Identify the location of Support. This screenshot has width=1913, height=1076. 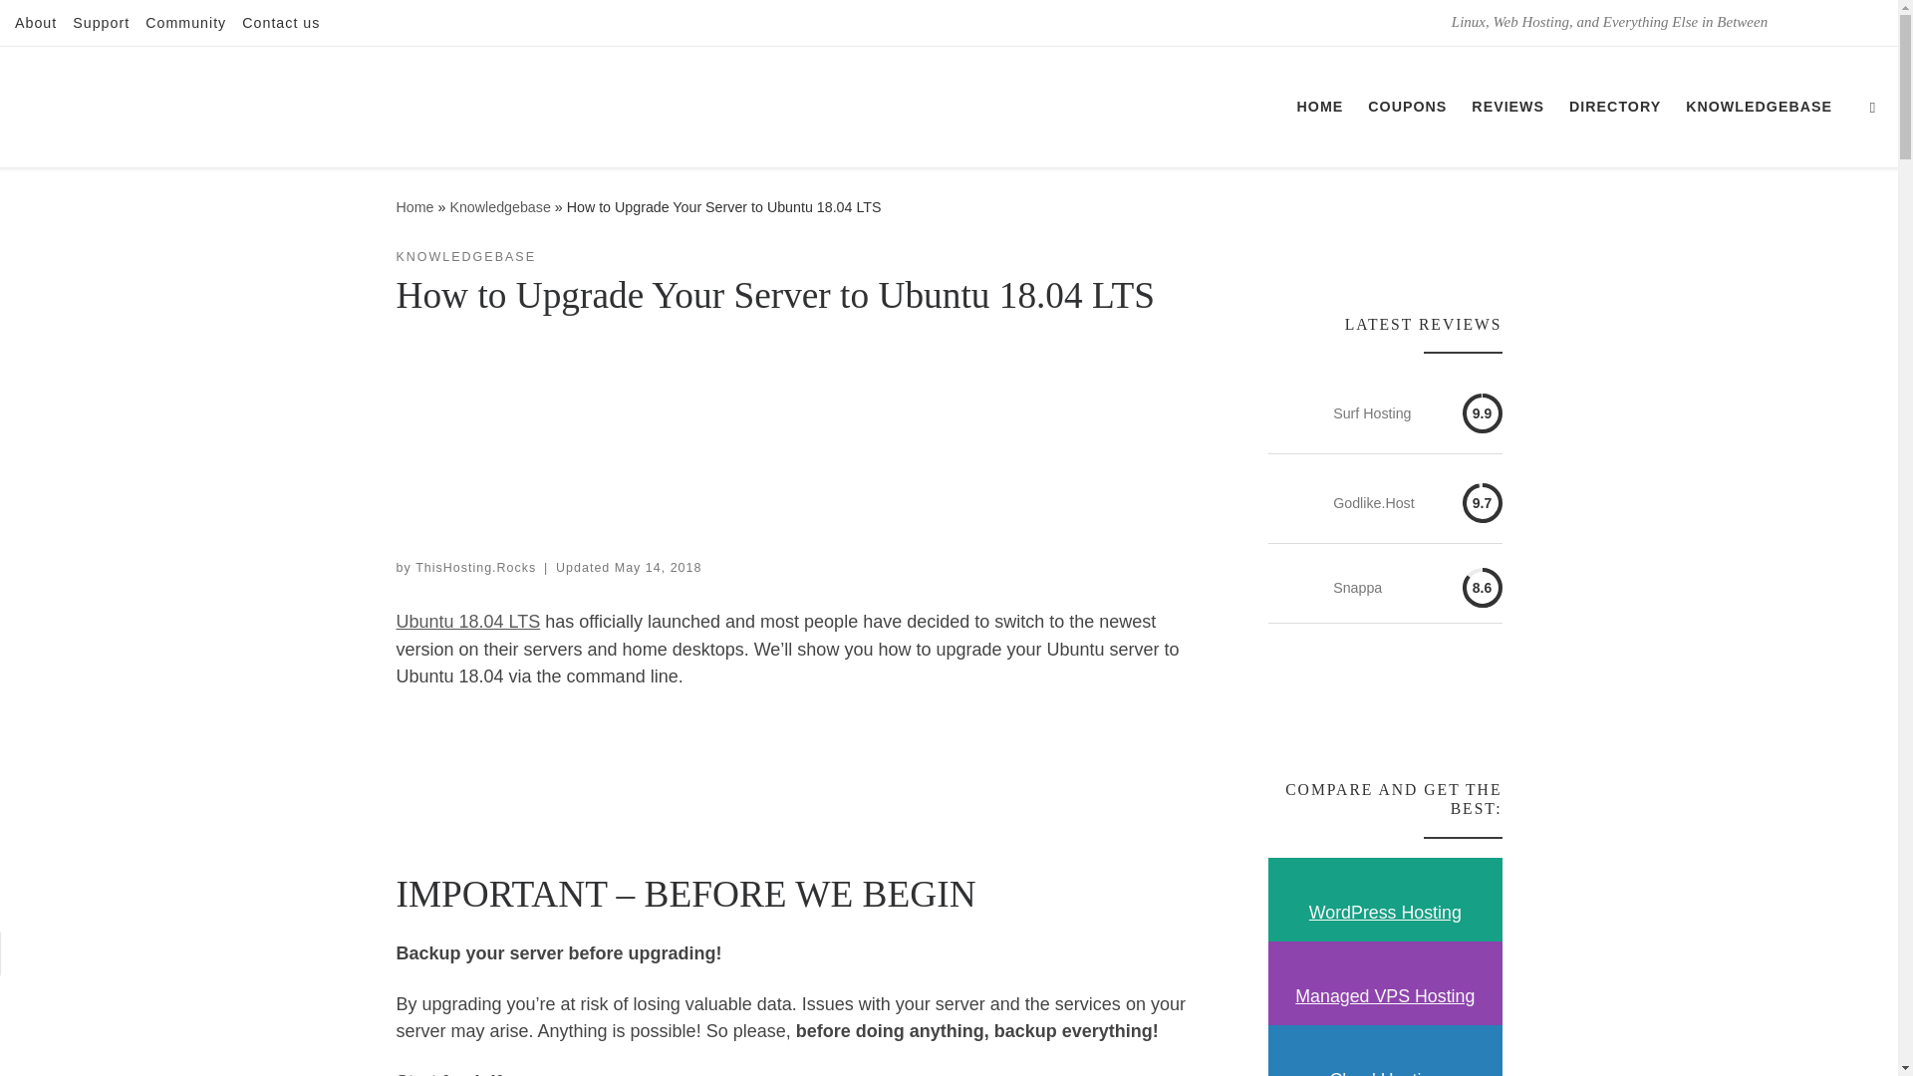
(102, 23).